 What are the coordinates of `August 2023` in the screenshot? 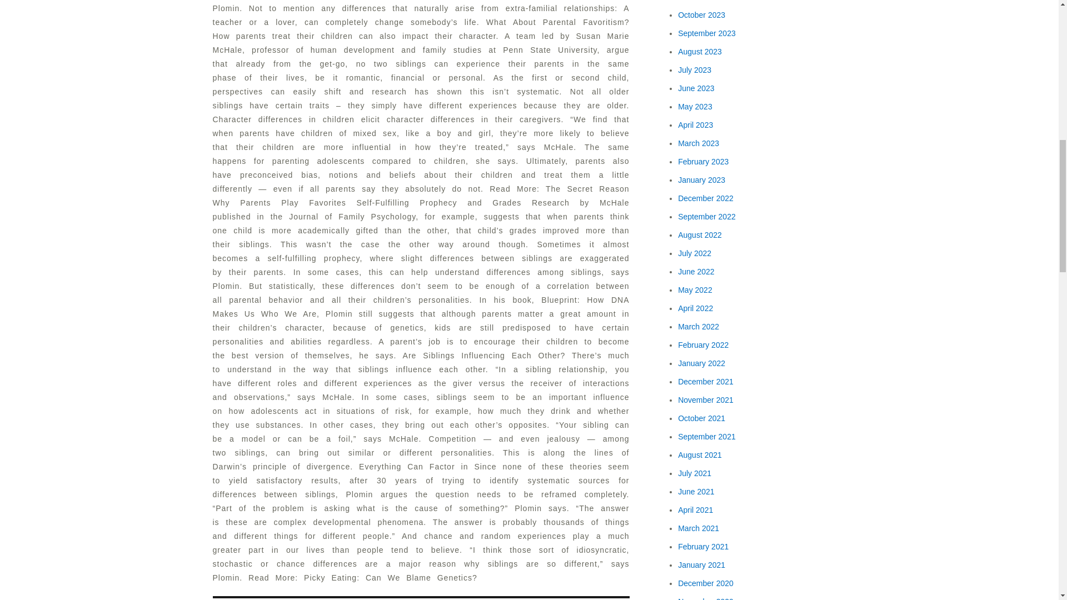 It's located at (700, 52).